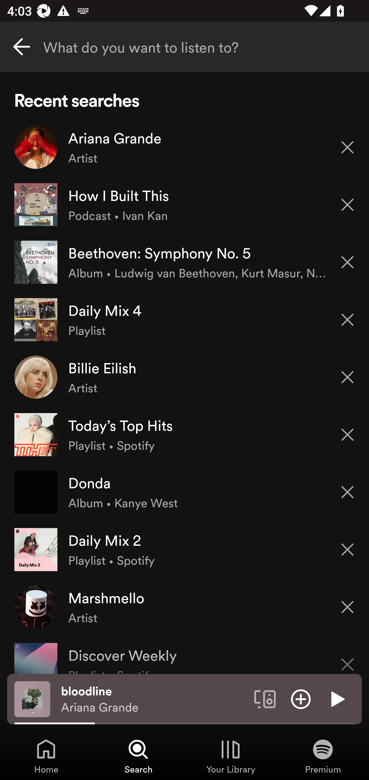  Describe the element at coordinates (347, 658) in the screenshot. I see `Remove` at that location.